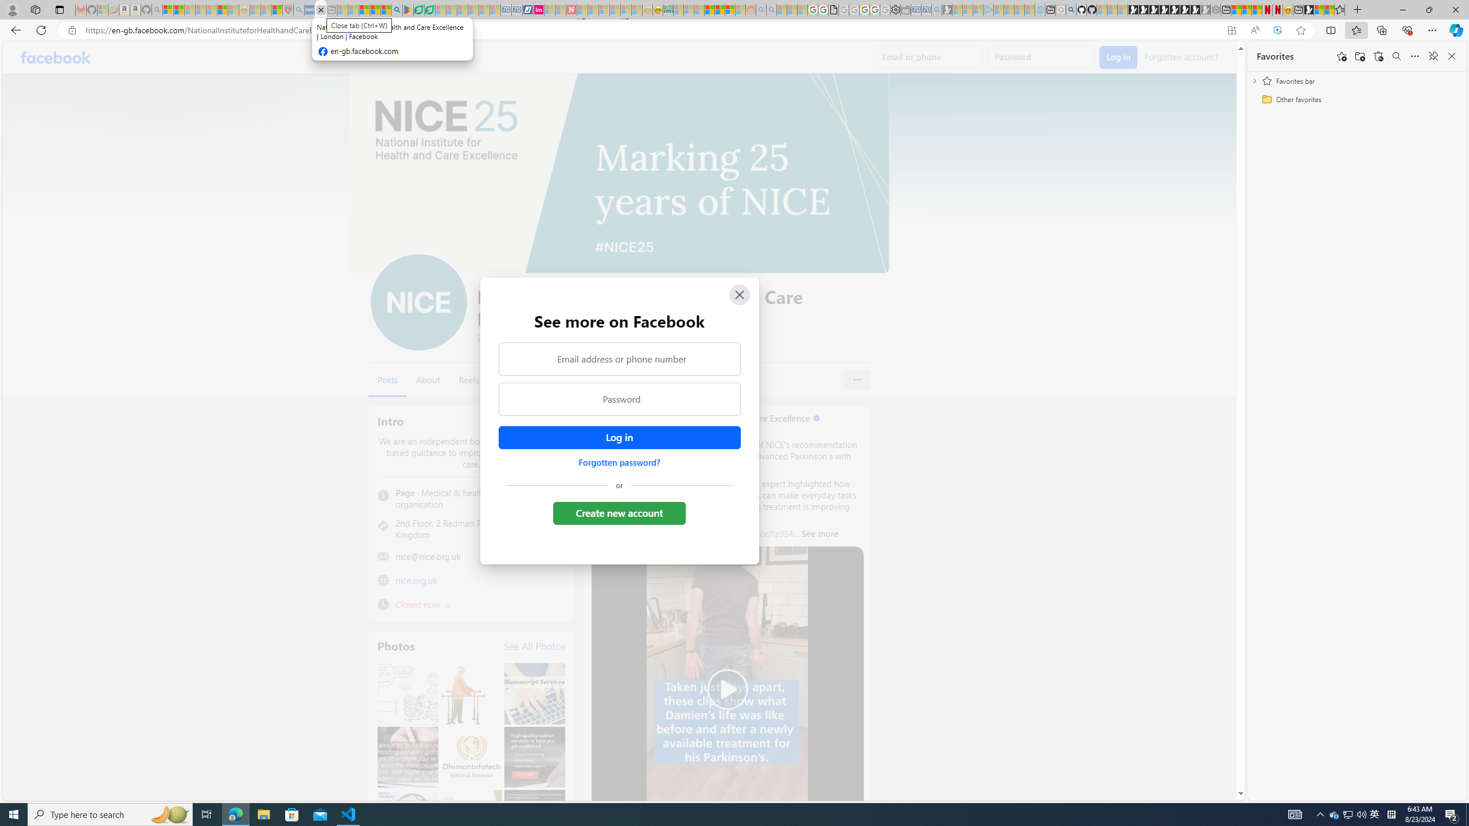 The height and width of the screenshot is (826, 1469). What do you see at coordinates (1181, 56) in the screenshot?
I see `Forgotten account?` at bounding box center [1181, 56].